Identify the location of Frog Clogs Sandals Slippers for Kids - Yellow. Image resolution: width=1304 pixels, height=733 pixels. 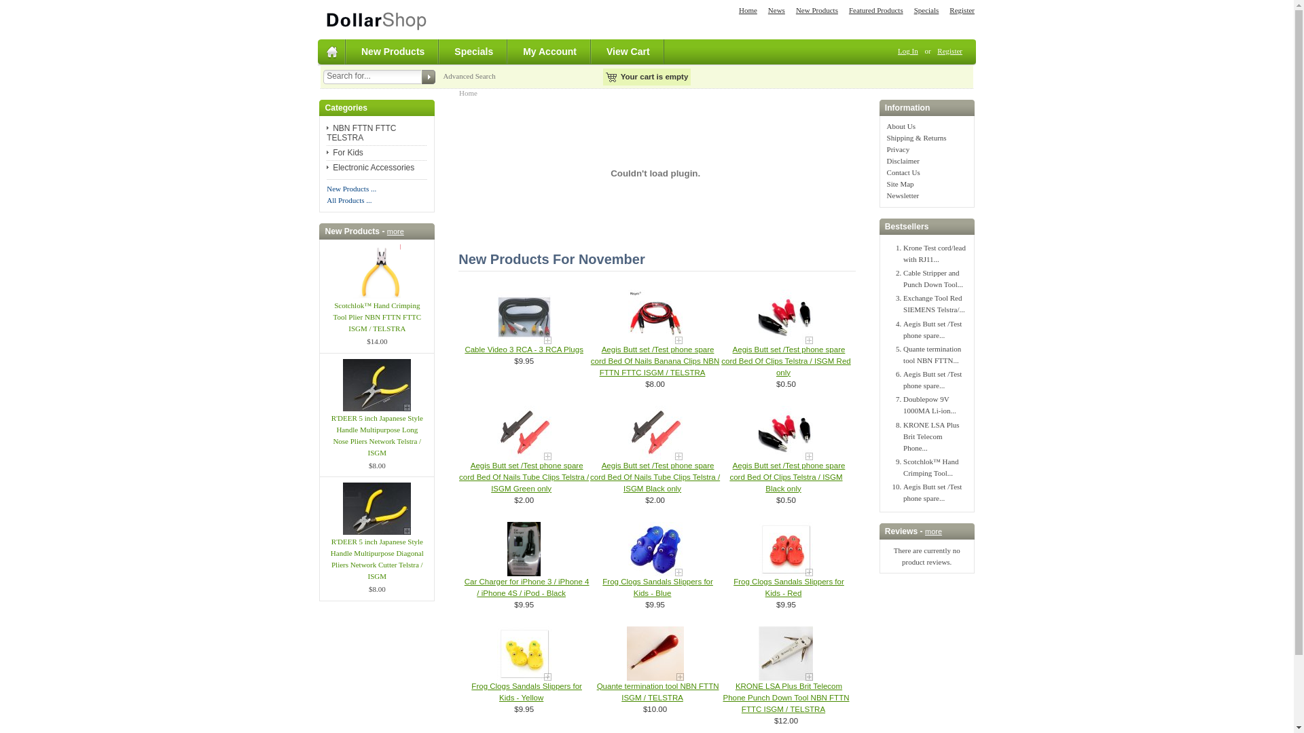
(527, 692).